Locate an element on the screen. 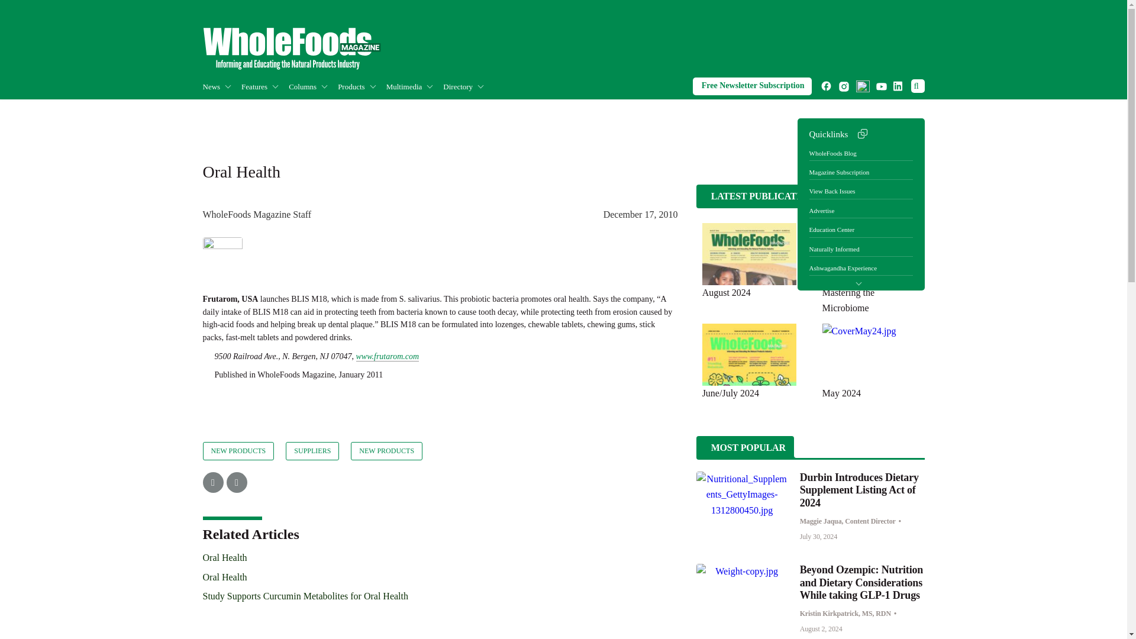  News is located at coordinates (221, 86).